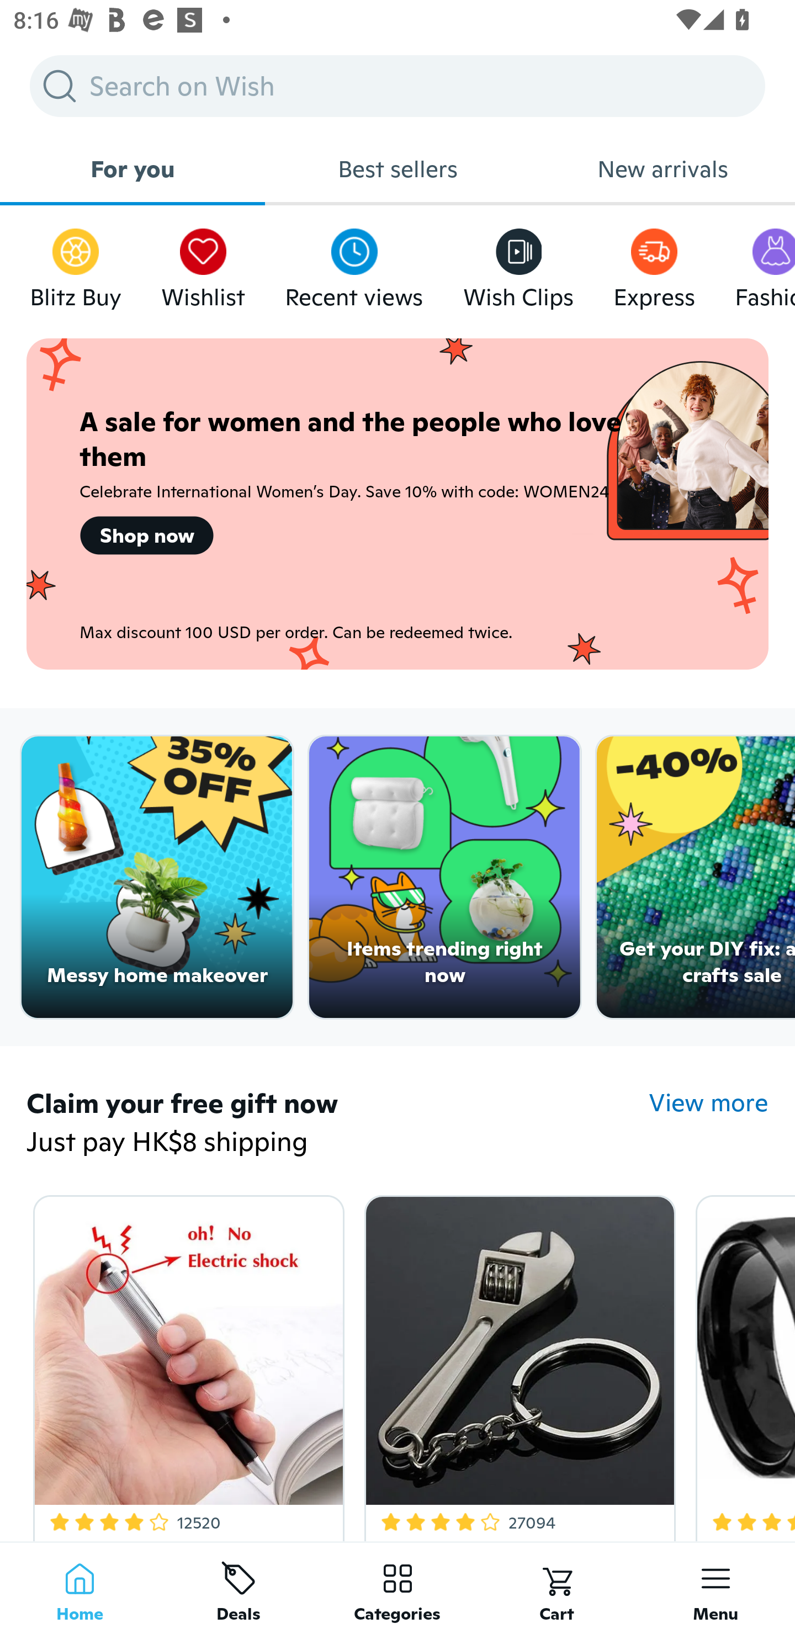  What do you see at coordinates (239, 1588) in the screenshot?
I see `Deals` at bounding box center [239, 1588].